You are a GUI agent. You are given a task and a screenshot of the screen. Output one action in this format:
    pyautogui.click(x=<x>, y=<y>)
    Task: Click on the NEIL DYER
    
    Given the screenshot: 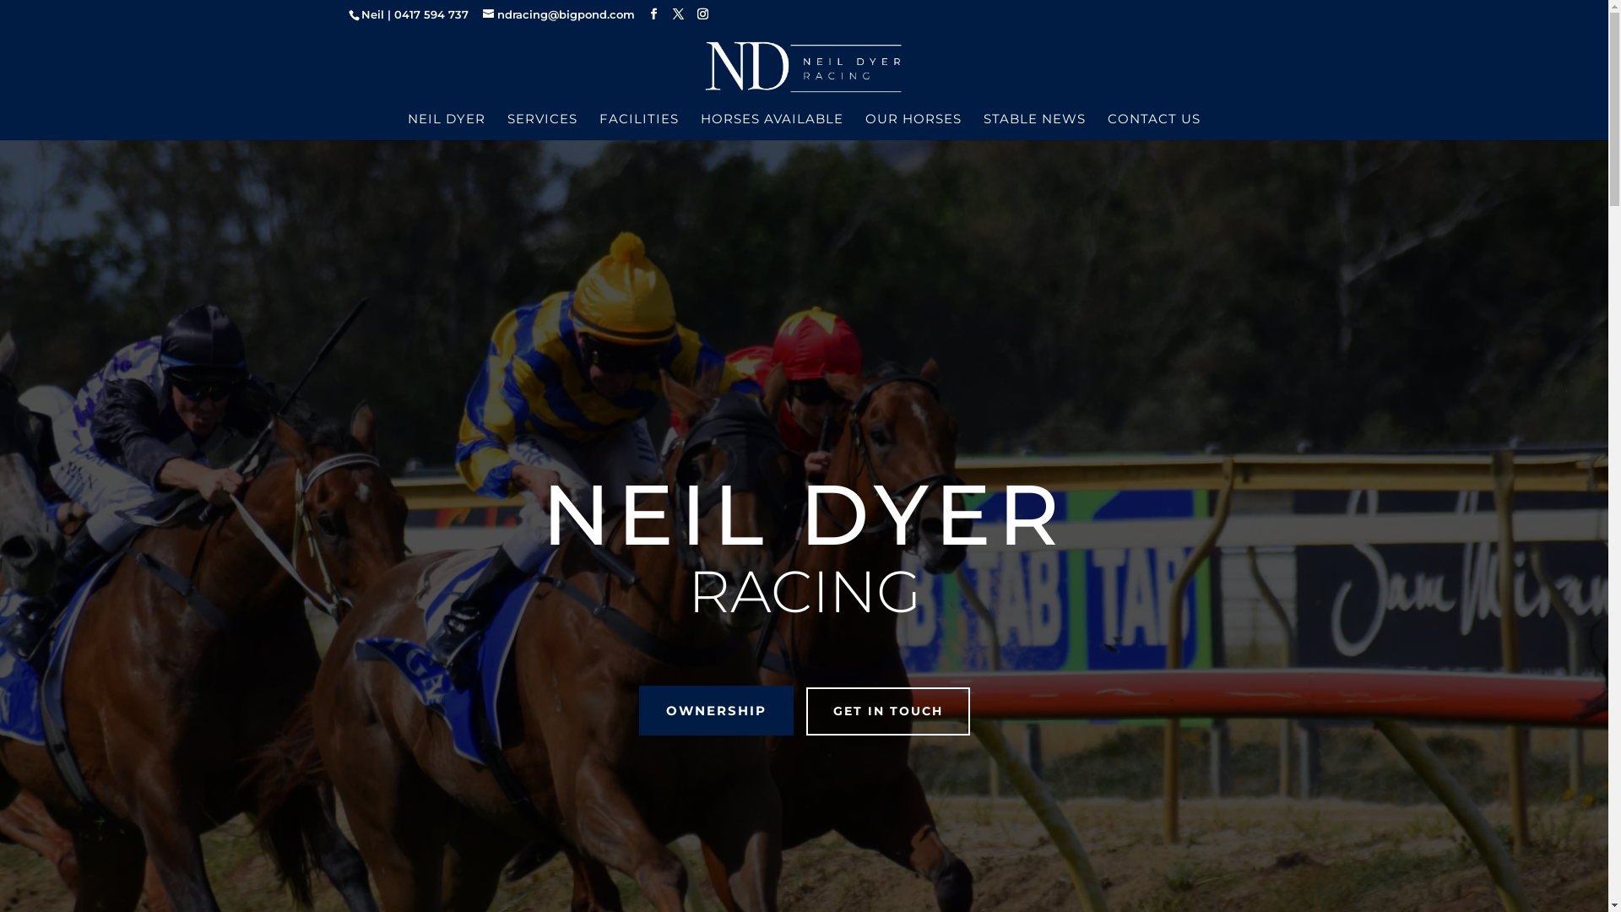 What is the action you would take?
    pyautogui.click(x=447, y=127)
    